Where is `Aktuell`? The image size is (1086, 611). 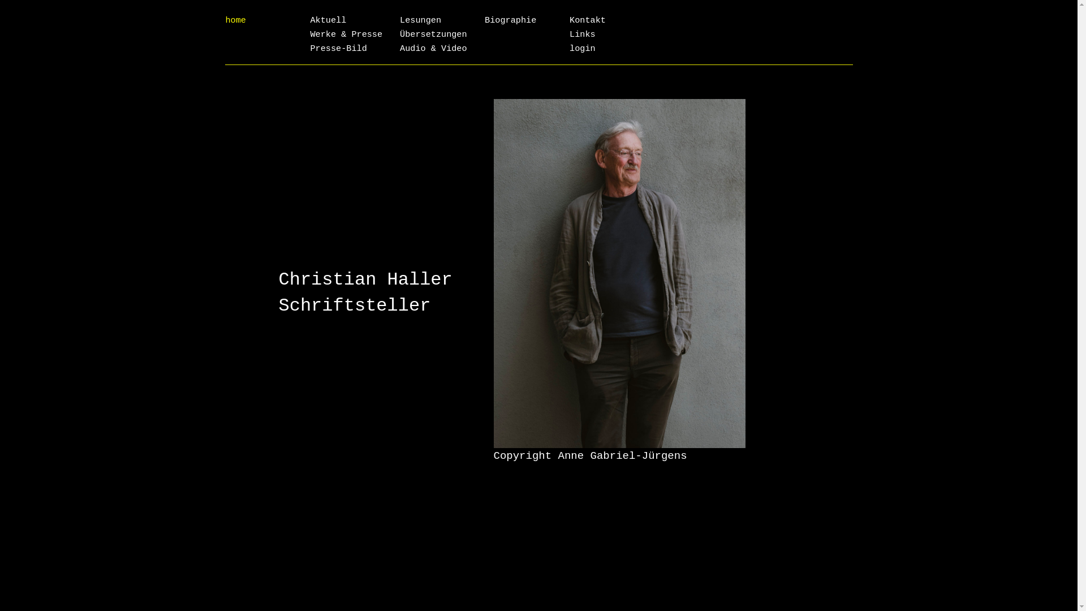
Aktuell is located at coordinates (328, 20).